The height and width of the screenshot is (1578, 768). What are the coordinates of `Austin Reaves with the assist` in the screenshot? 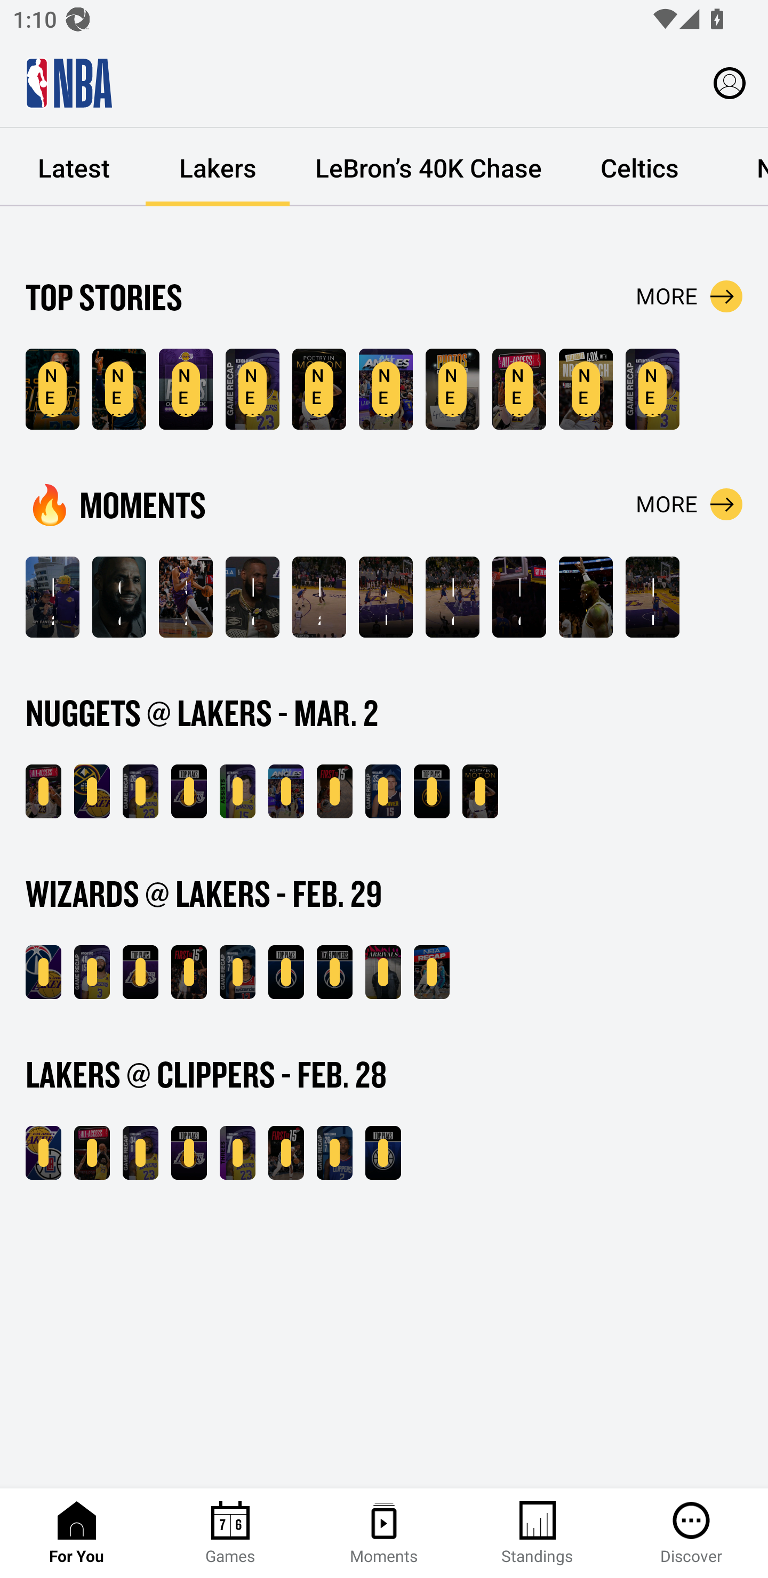 It's located at (386, 597).